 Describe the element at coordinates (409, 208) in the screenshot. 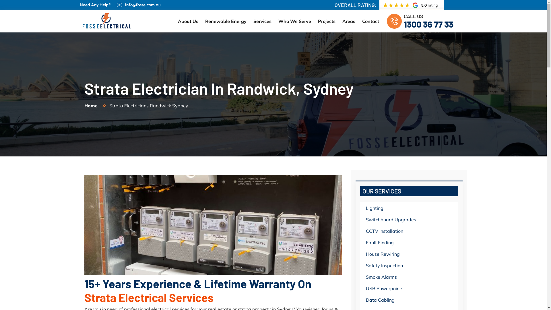

I see `Lighting` at that location.